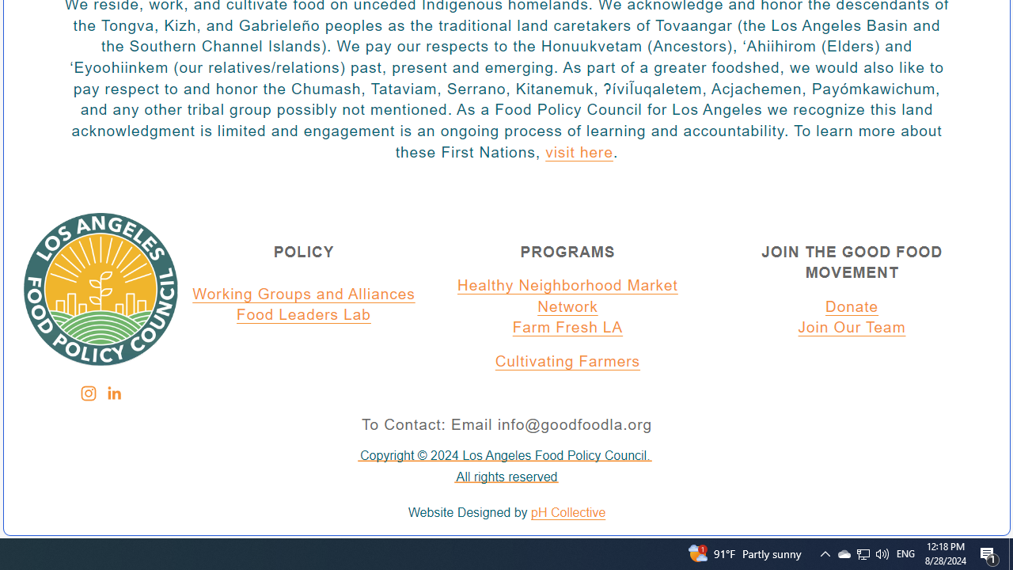  Describe the element at coordinates (567, 329) in the screenshot. I see `Farm Fresh LA` at that location.